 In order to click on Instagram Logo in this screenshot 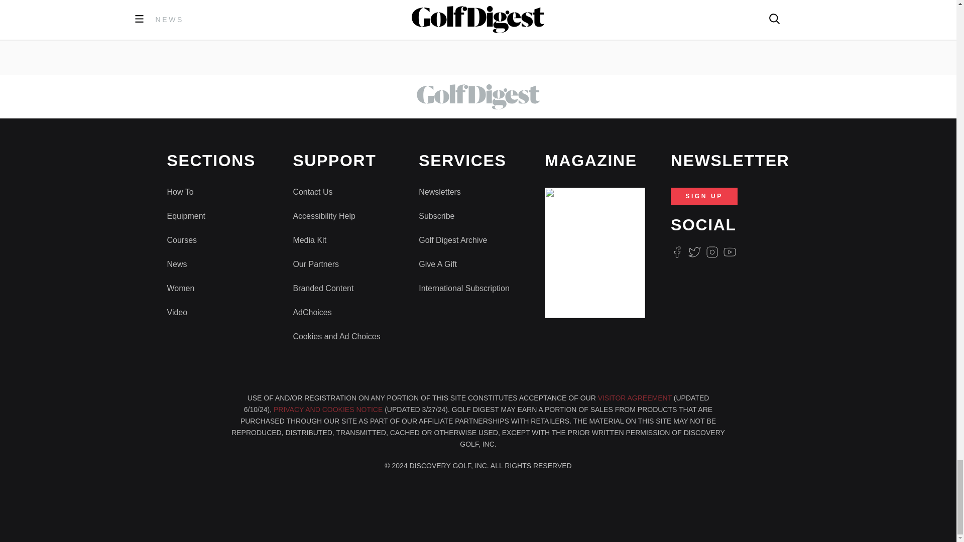, I will do `click(712, 252)`.